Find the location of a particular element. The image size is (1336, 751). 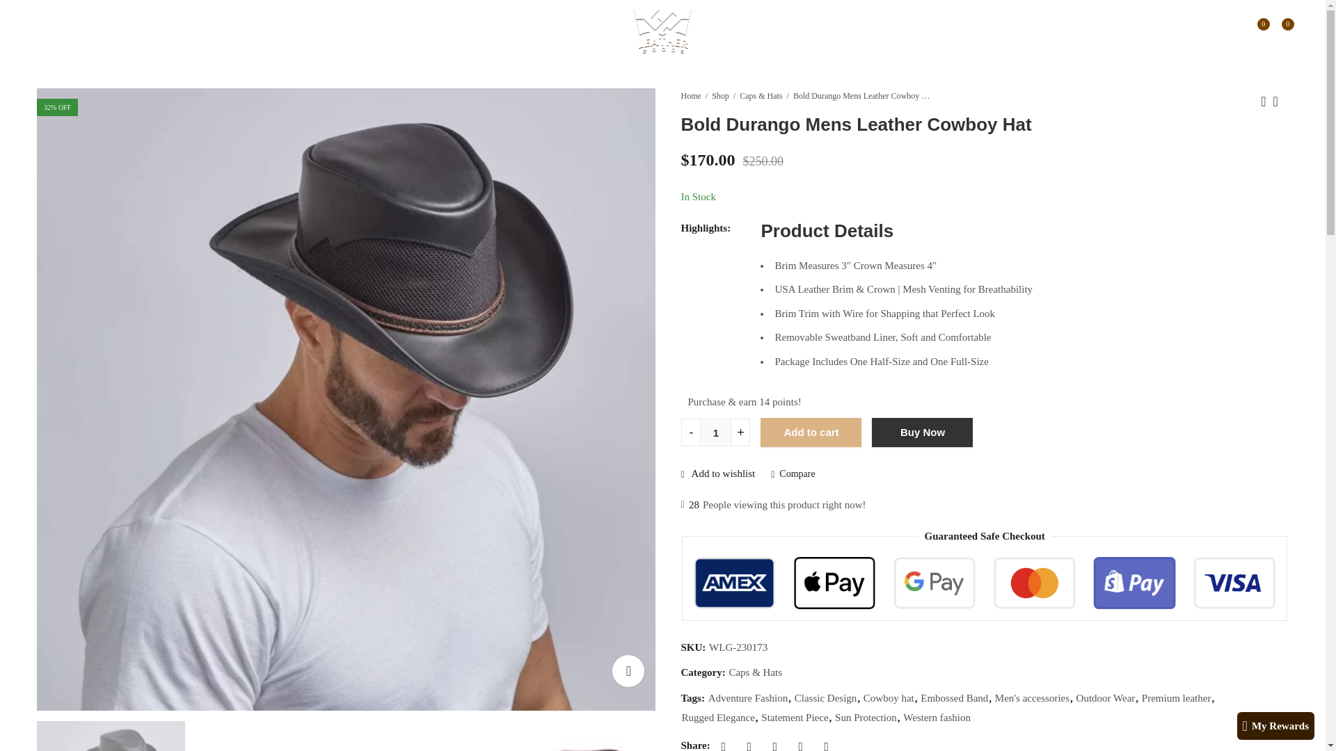

Rewards is located at coordinates (212, 32).